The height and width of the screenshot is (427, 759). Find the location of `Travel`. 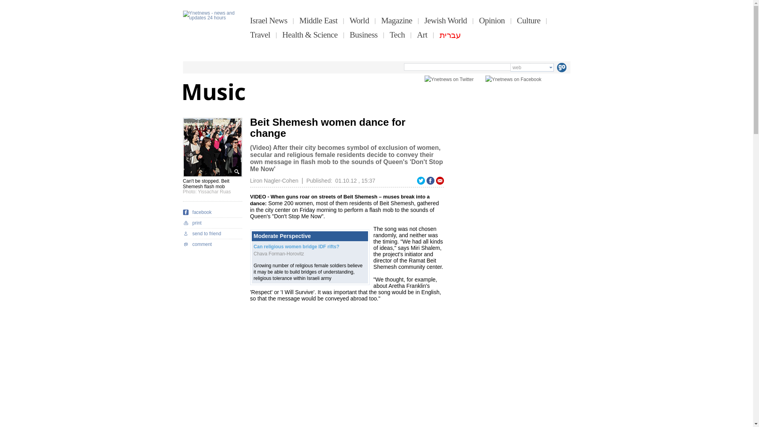

Travel is located at coordinates (260, 35).